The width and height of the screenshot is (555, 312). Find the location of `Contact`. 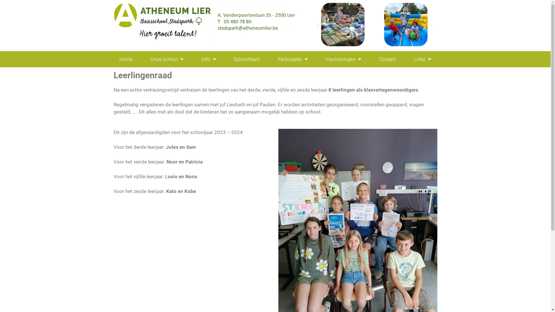

Contact is located at coordinates (388, 59).